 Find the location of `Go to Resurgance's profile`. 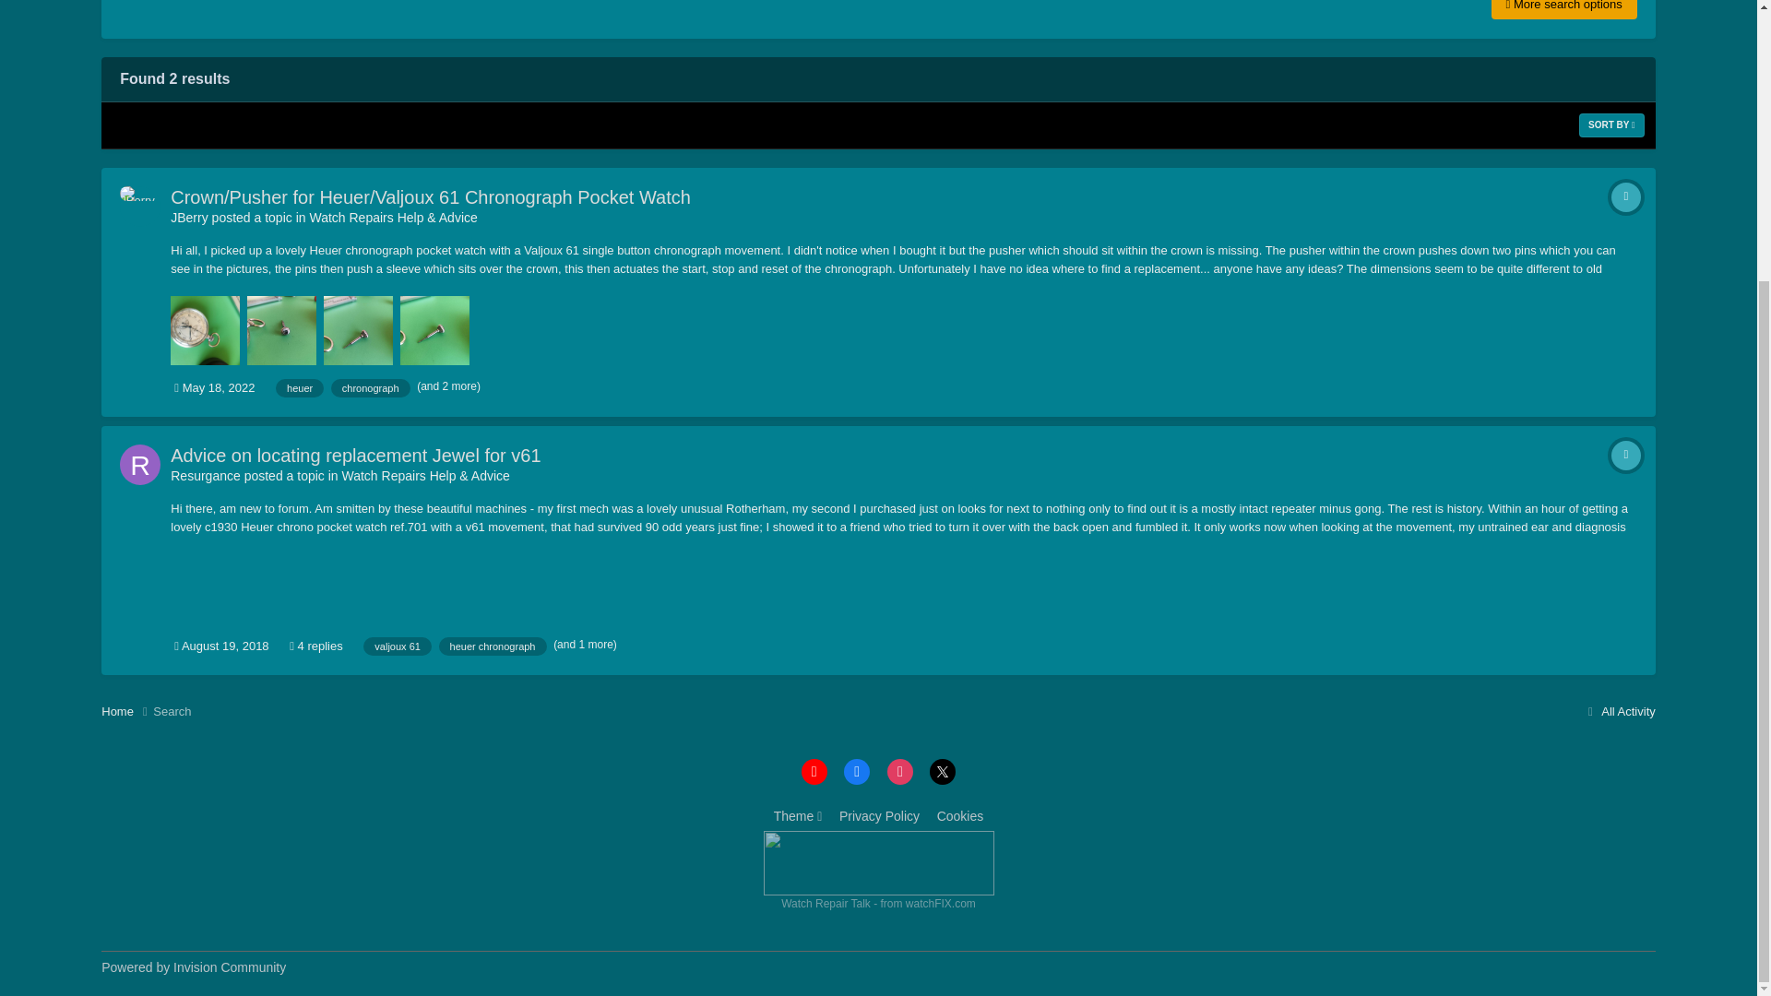

Go to Resurgance's profile is located at coordinates (205, 475).